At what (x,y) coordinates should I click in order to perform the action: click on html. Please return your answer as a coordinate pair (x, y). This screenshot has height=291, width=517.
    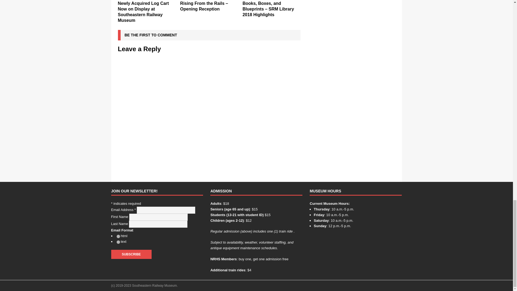
    Looking at the image, I should click on (118, 236).